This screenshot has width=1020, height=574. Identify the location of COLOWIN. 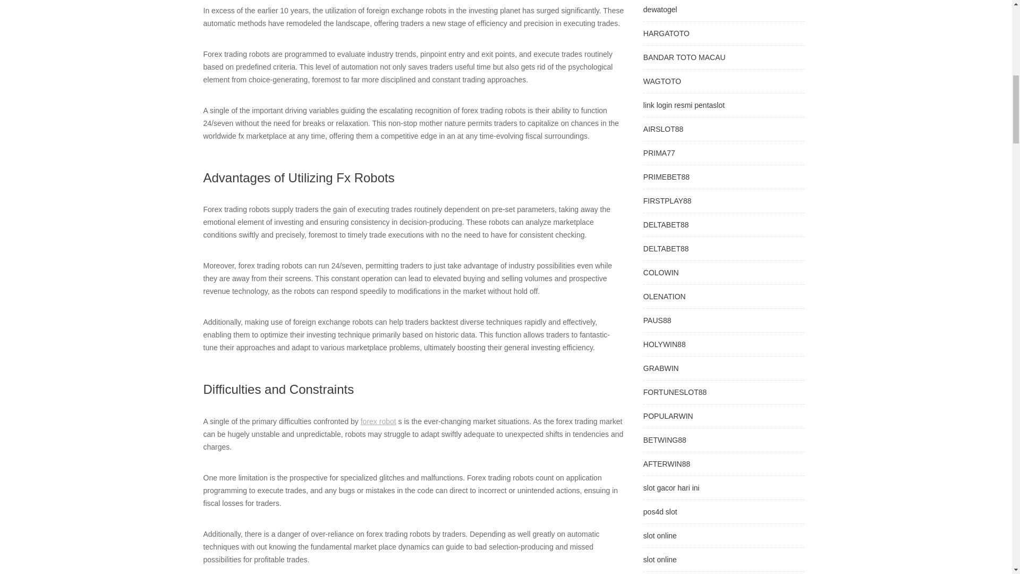
(661, 272).